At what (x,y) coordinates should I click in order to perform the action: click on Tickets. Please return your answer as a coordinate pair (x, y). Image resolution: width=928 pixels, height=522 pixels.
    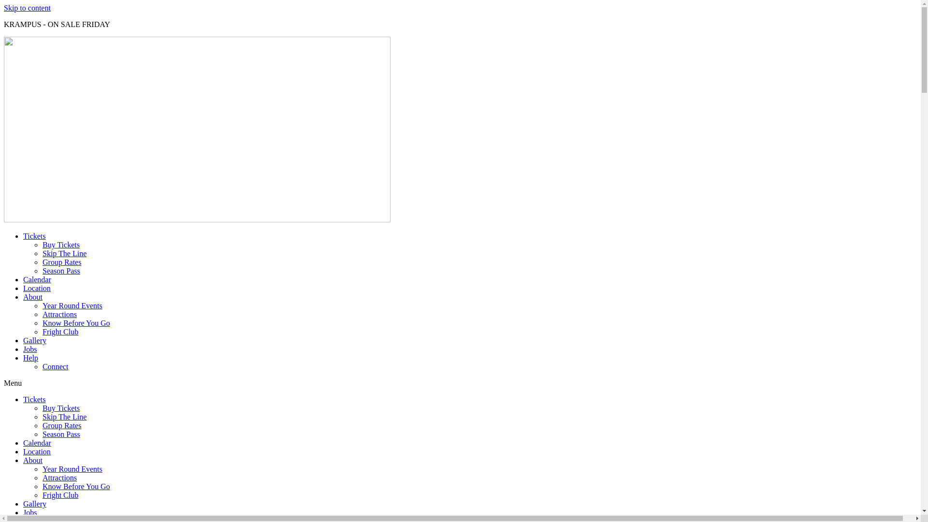
    Looking at the image, I should click on (35, 236).